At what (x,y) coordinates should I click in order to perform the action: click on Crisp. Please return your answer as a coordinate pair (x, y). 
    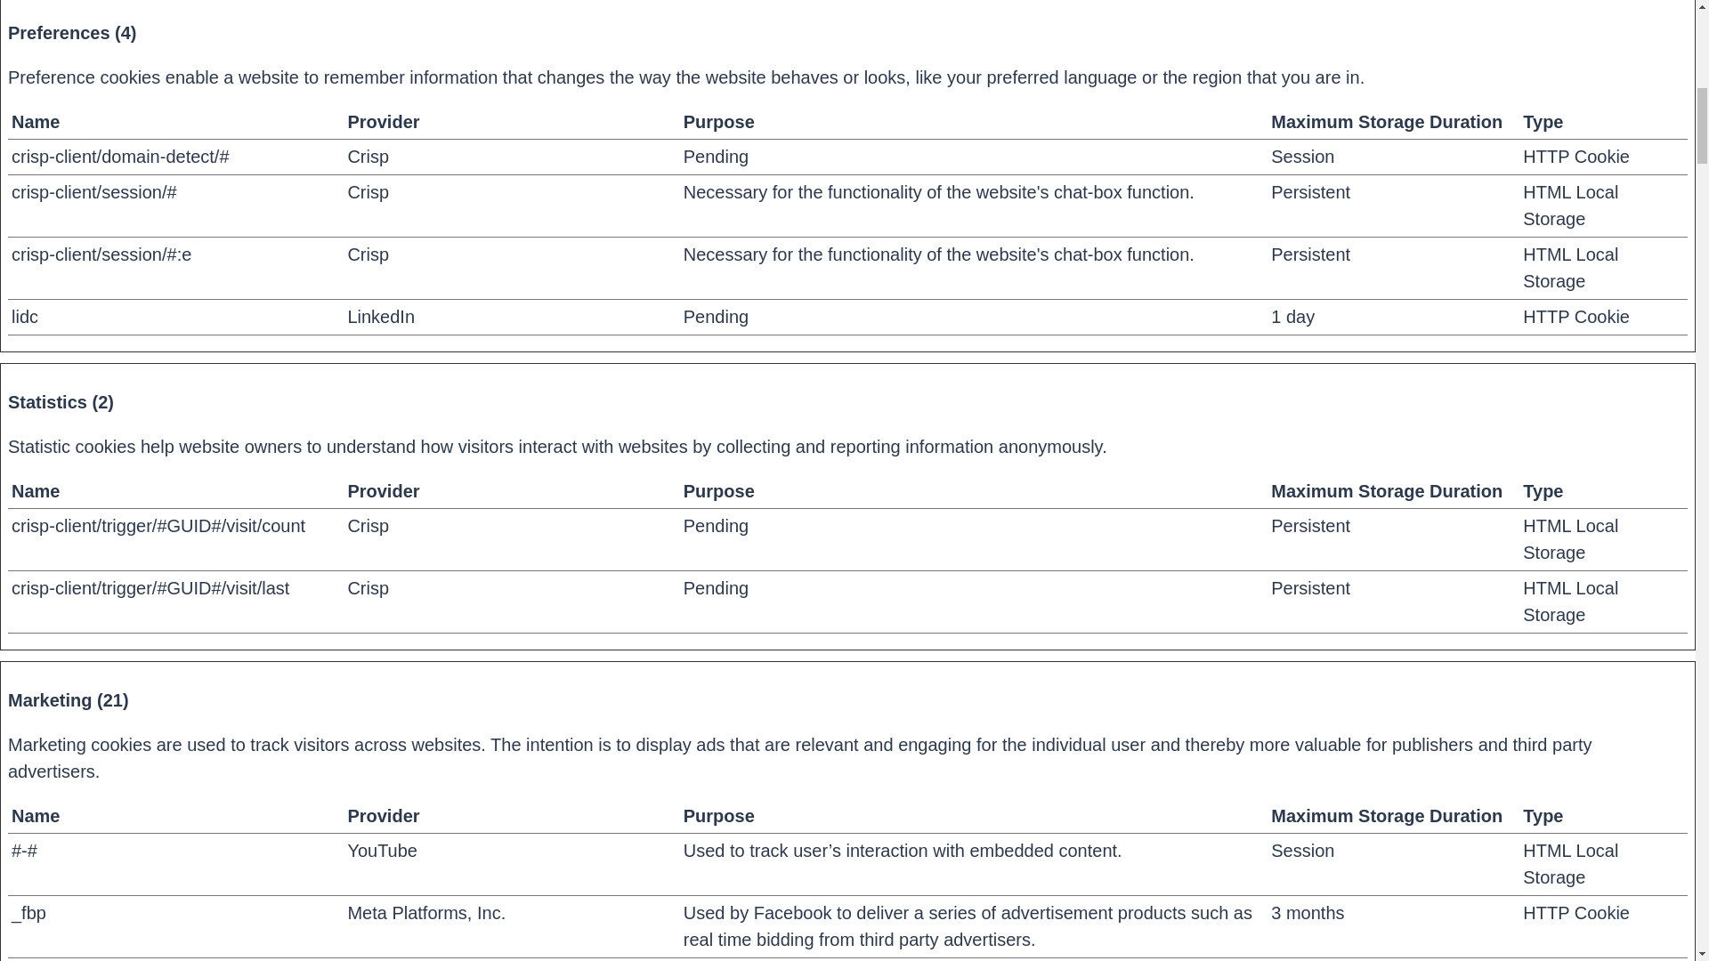
    Looking at the image, I should click on (368, 192).